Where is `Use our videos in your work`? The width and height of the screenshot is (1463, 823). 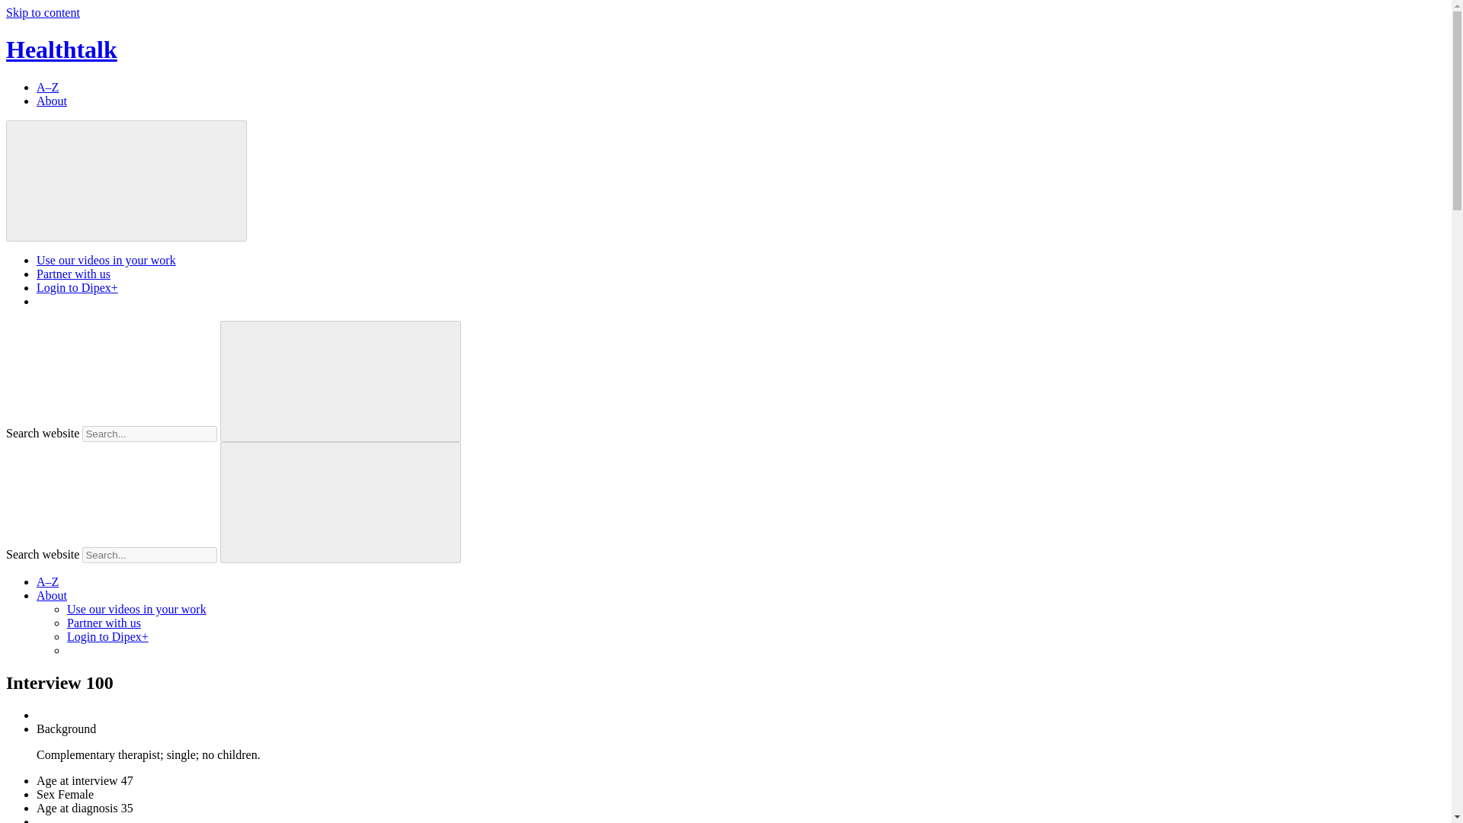
Use our videos in your work is located at coordinates (136, 608).